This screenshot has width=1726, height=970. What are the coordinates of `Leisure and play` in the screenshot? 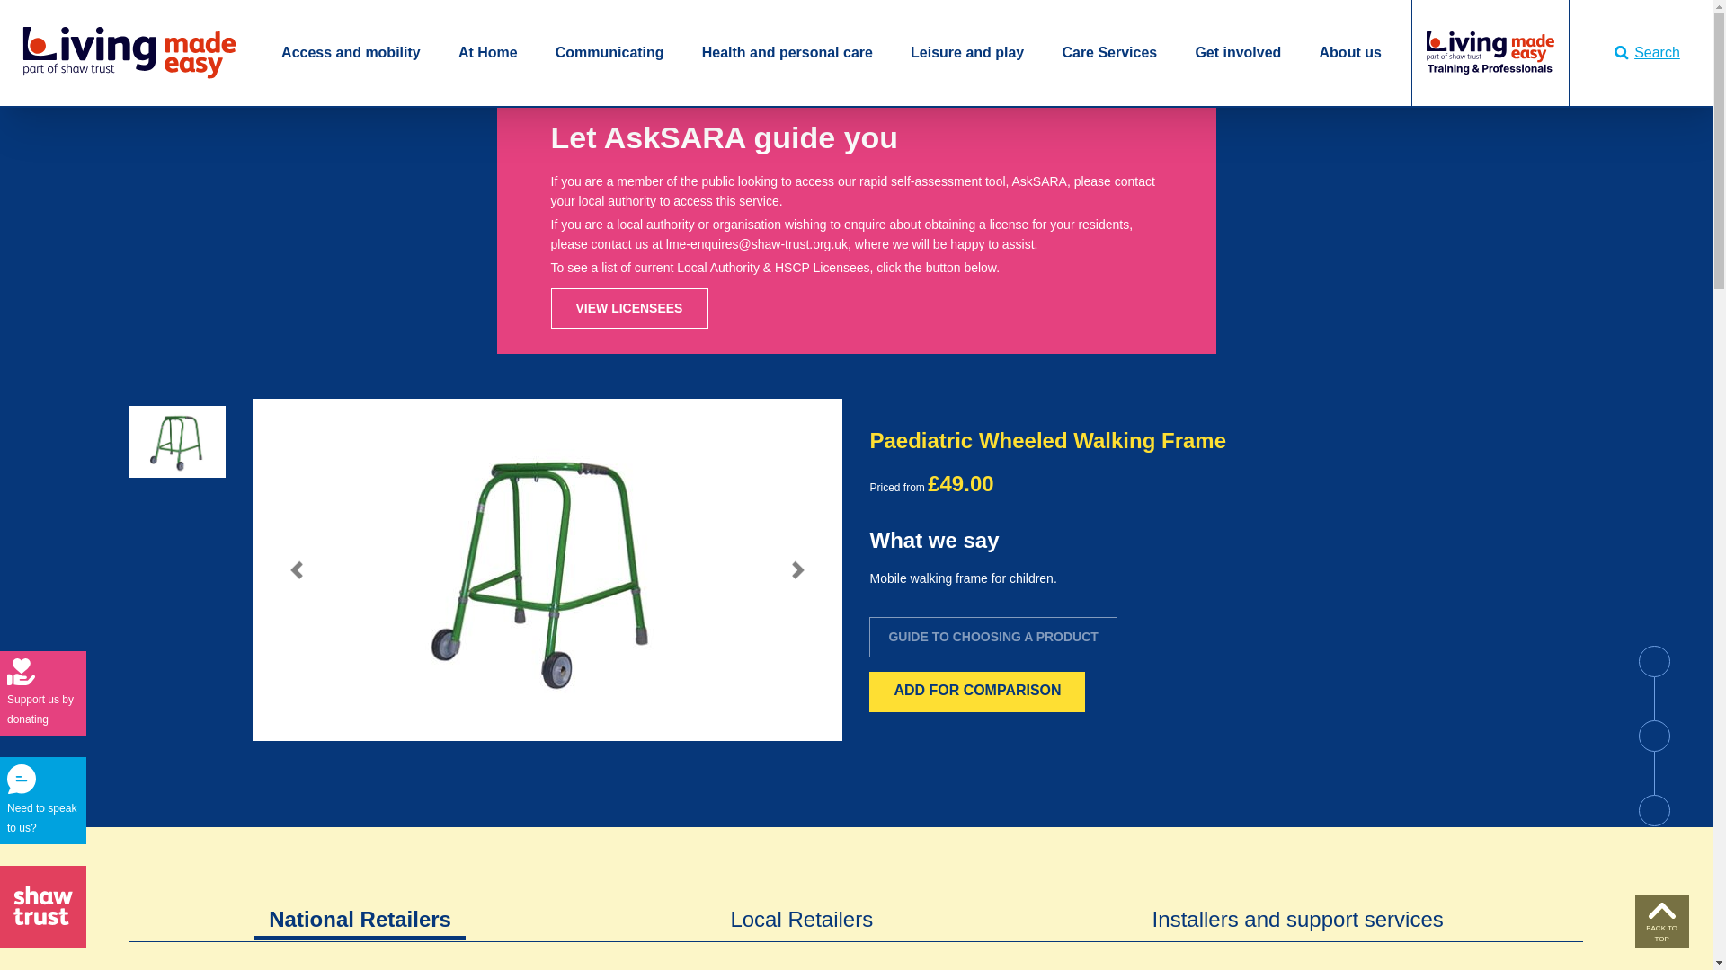 It's located at (967, 52).